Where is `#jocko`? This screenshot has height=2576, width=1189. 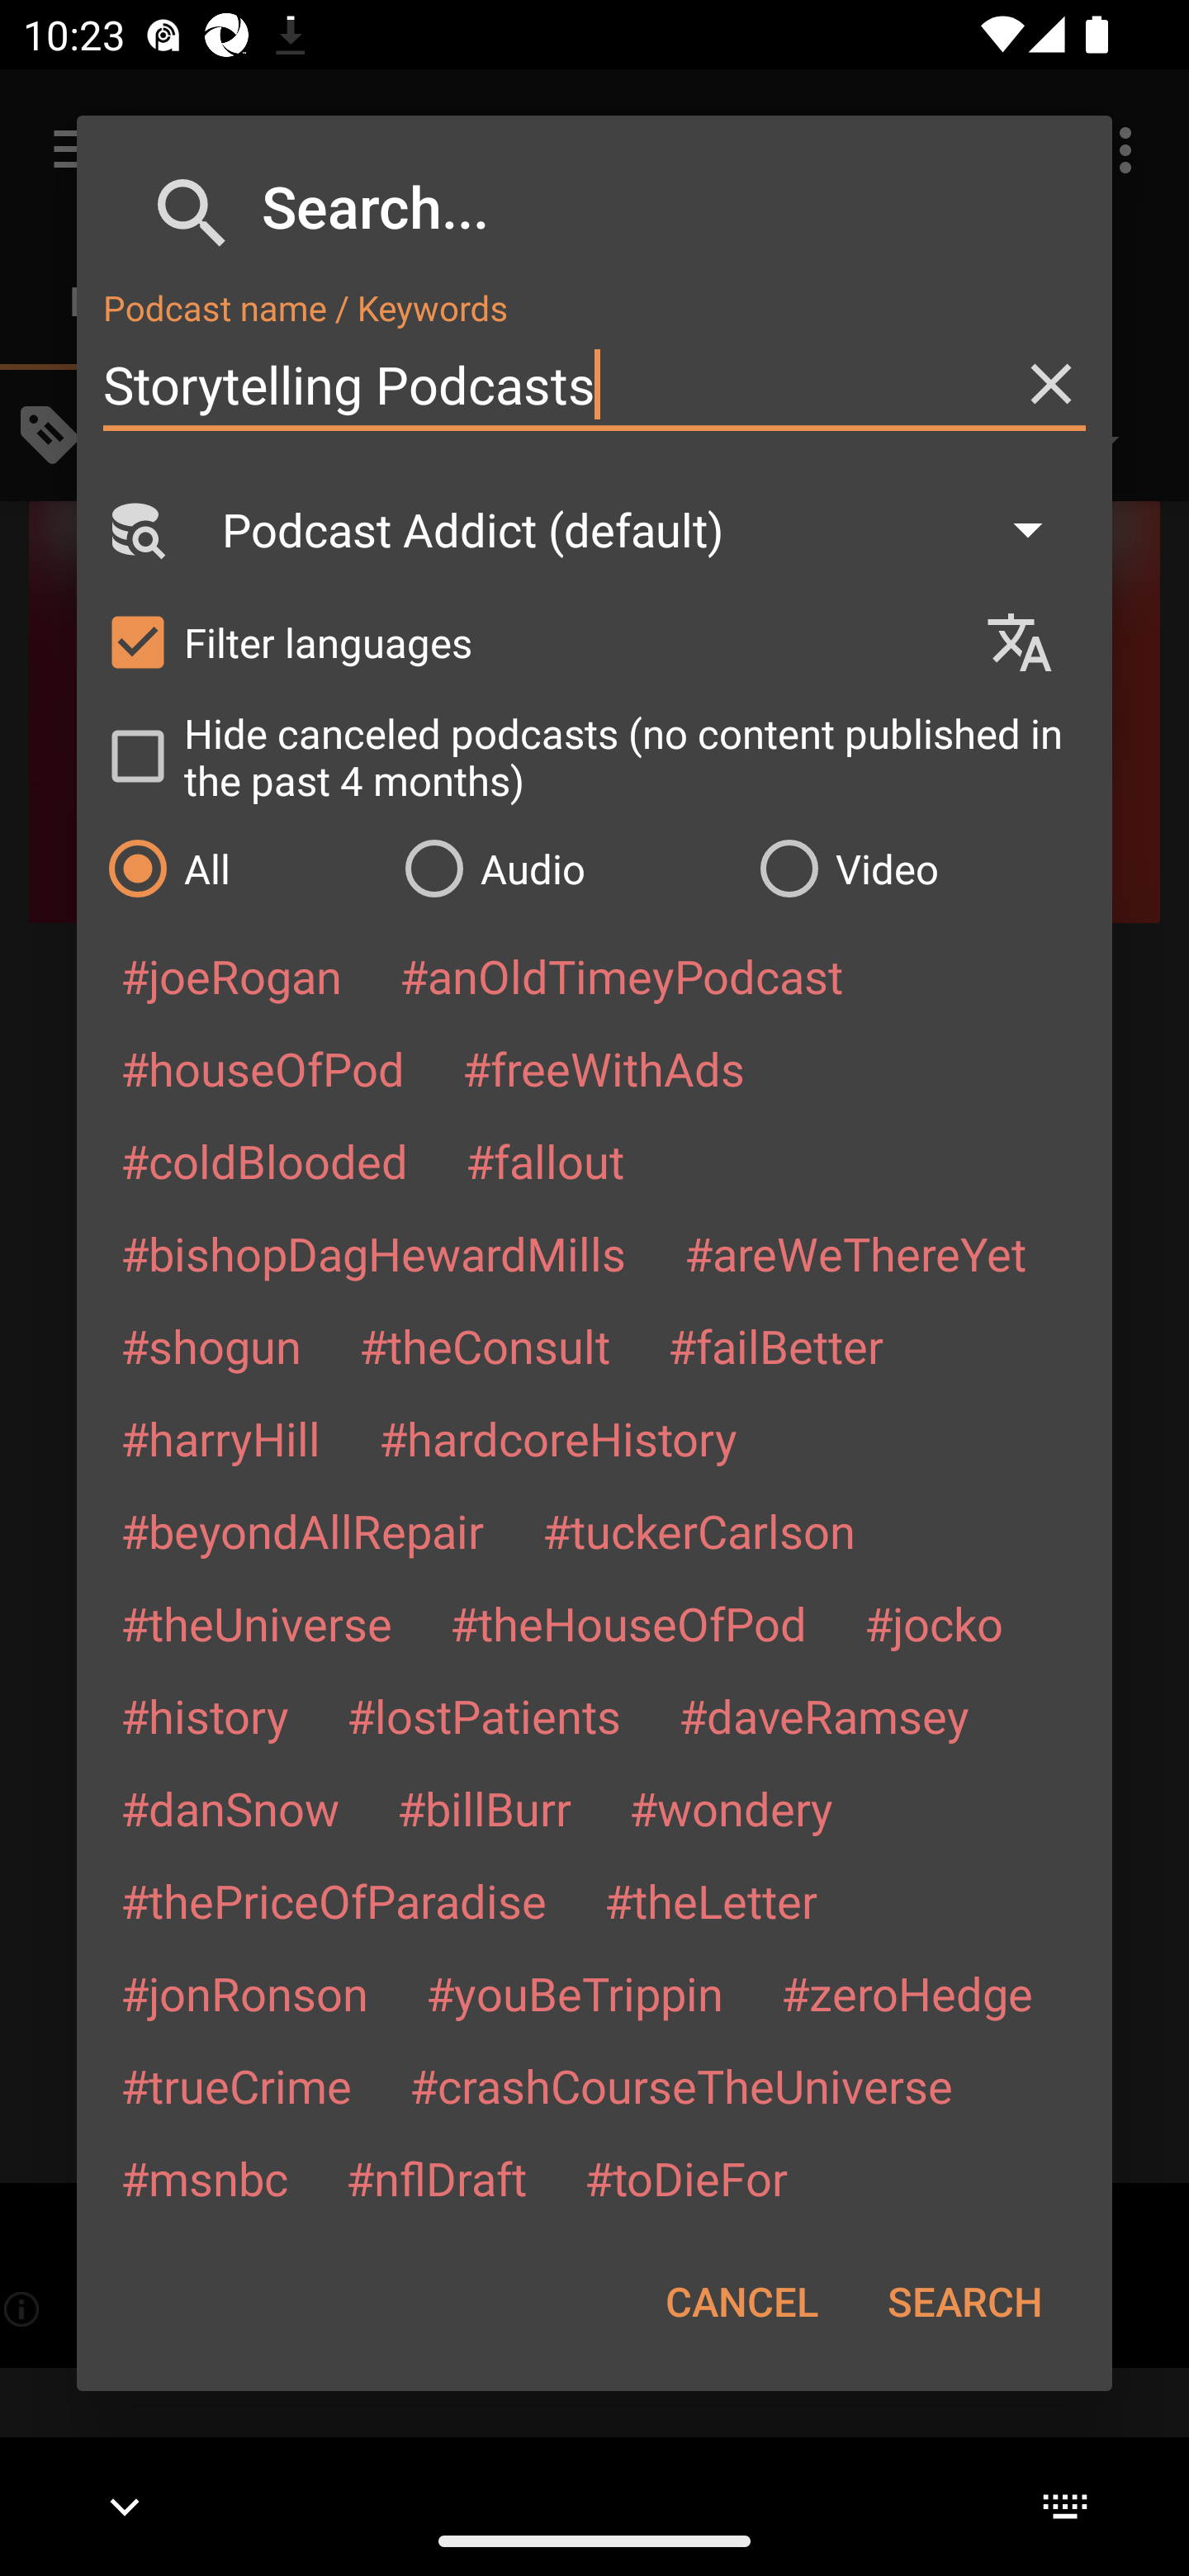
#jocko is located at coordinates (933, 1623).